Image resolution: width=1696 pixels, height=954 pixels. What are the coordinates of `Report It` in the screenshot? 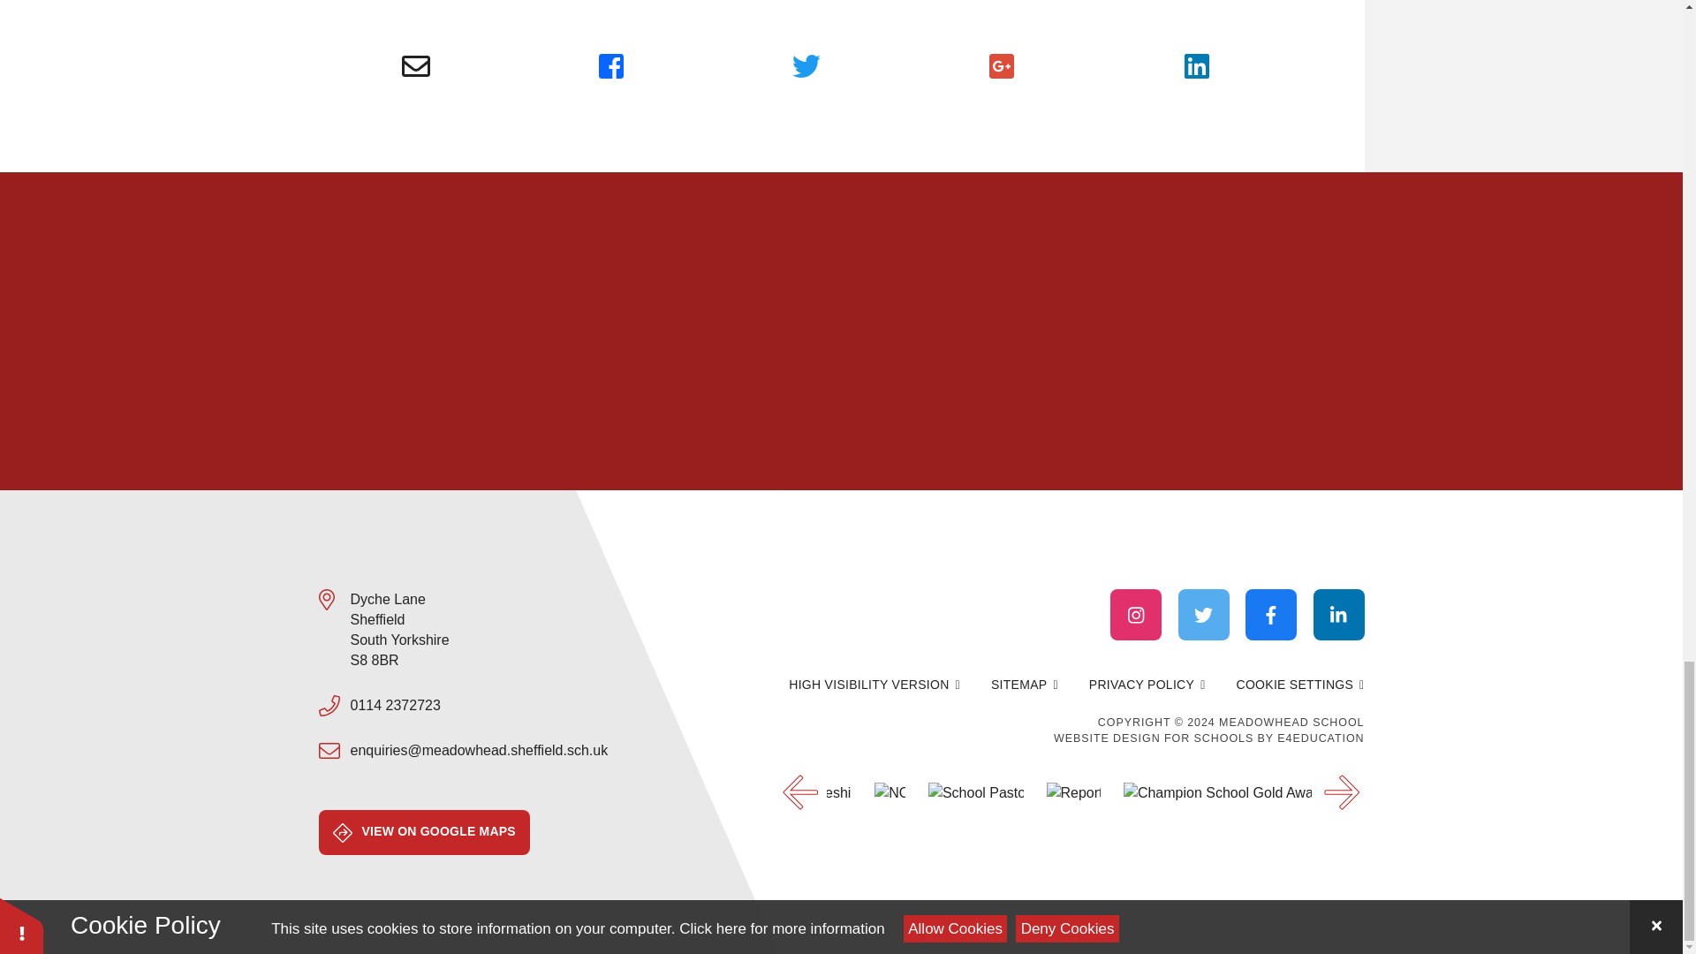 It's located at (1073, 792).